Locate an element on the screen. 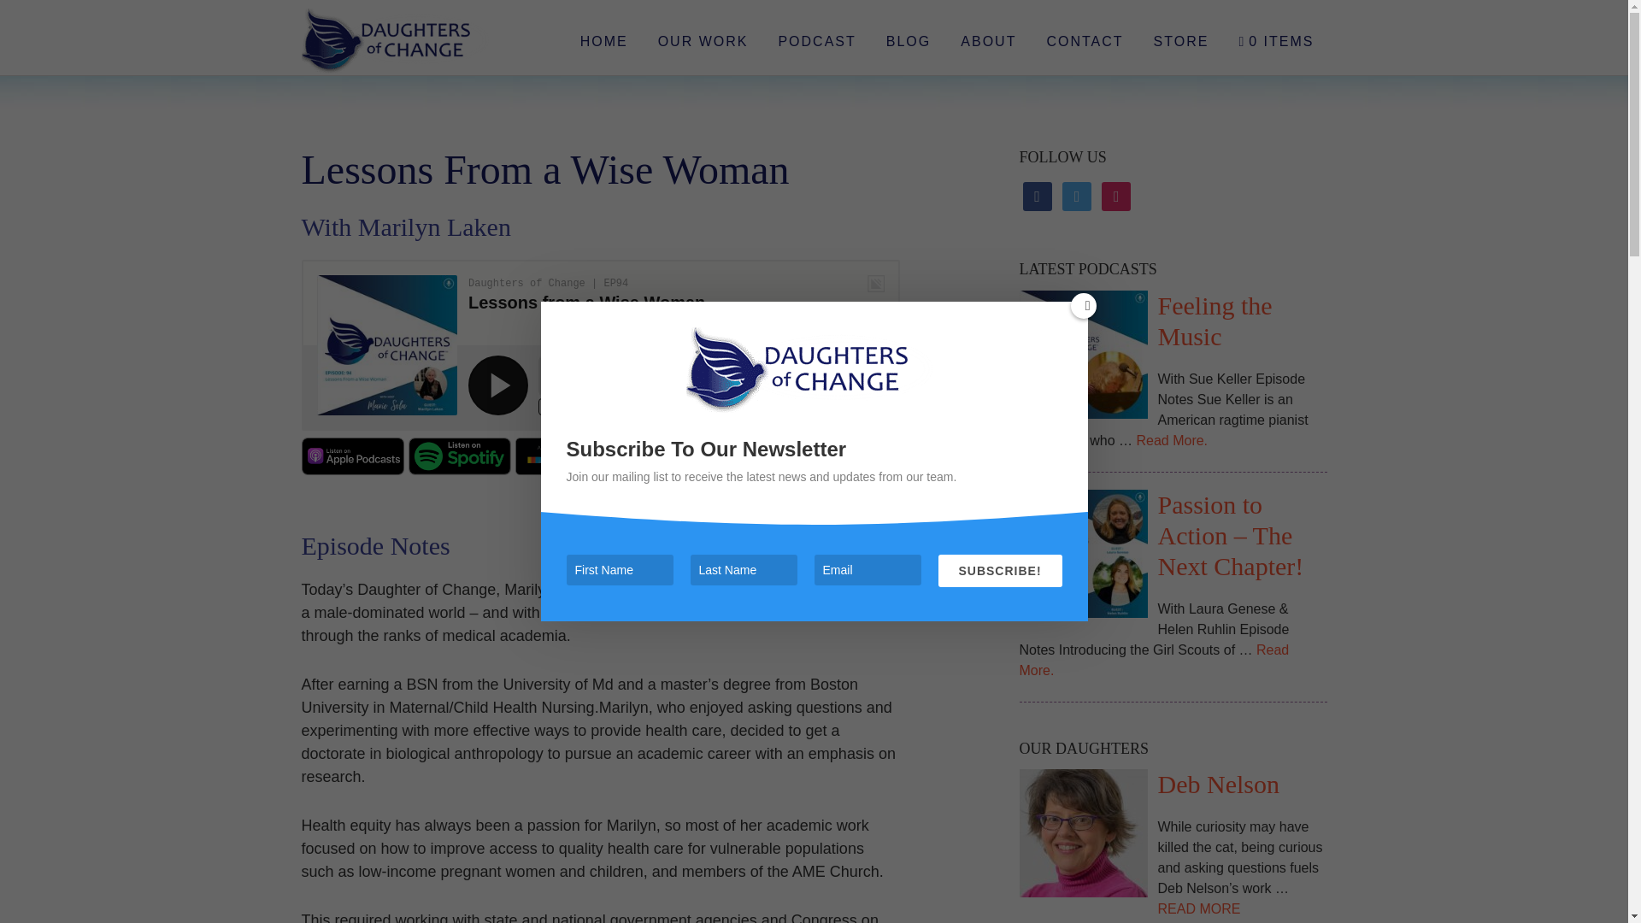 The image size is (1641, 923). STORE is located at coordinates (1181, 41).